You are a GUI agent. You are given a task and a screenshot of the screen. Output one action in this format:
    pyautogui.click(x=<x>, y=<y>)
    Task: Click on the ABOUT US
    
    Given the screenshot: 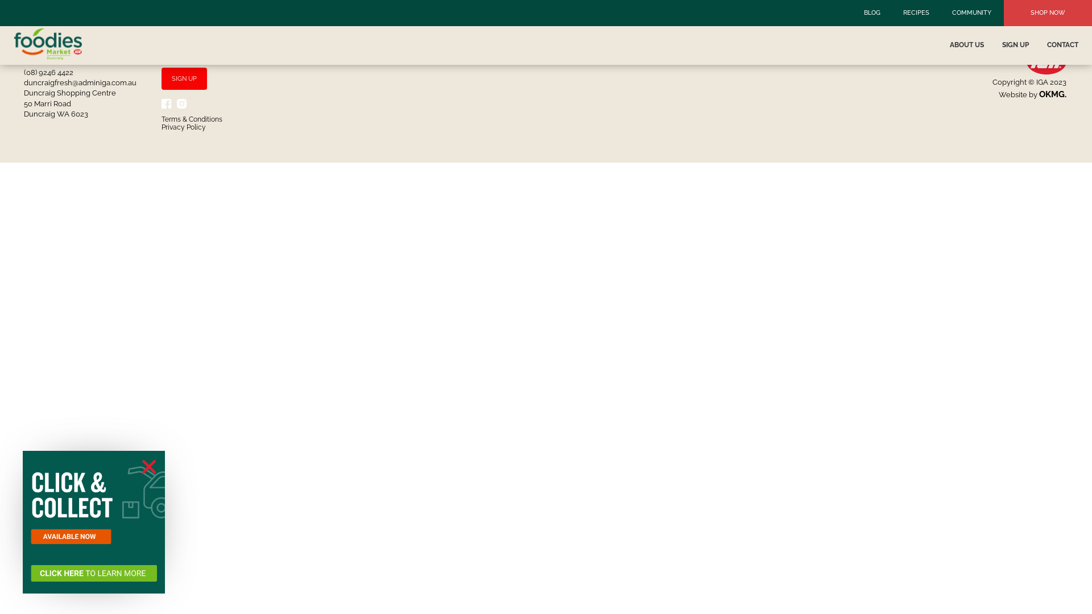 What is the action you would take?
    pyautogui.click(x=967, y=45)
    